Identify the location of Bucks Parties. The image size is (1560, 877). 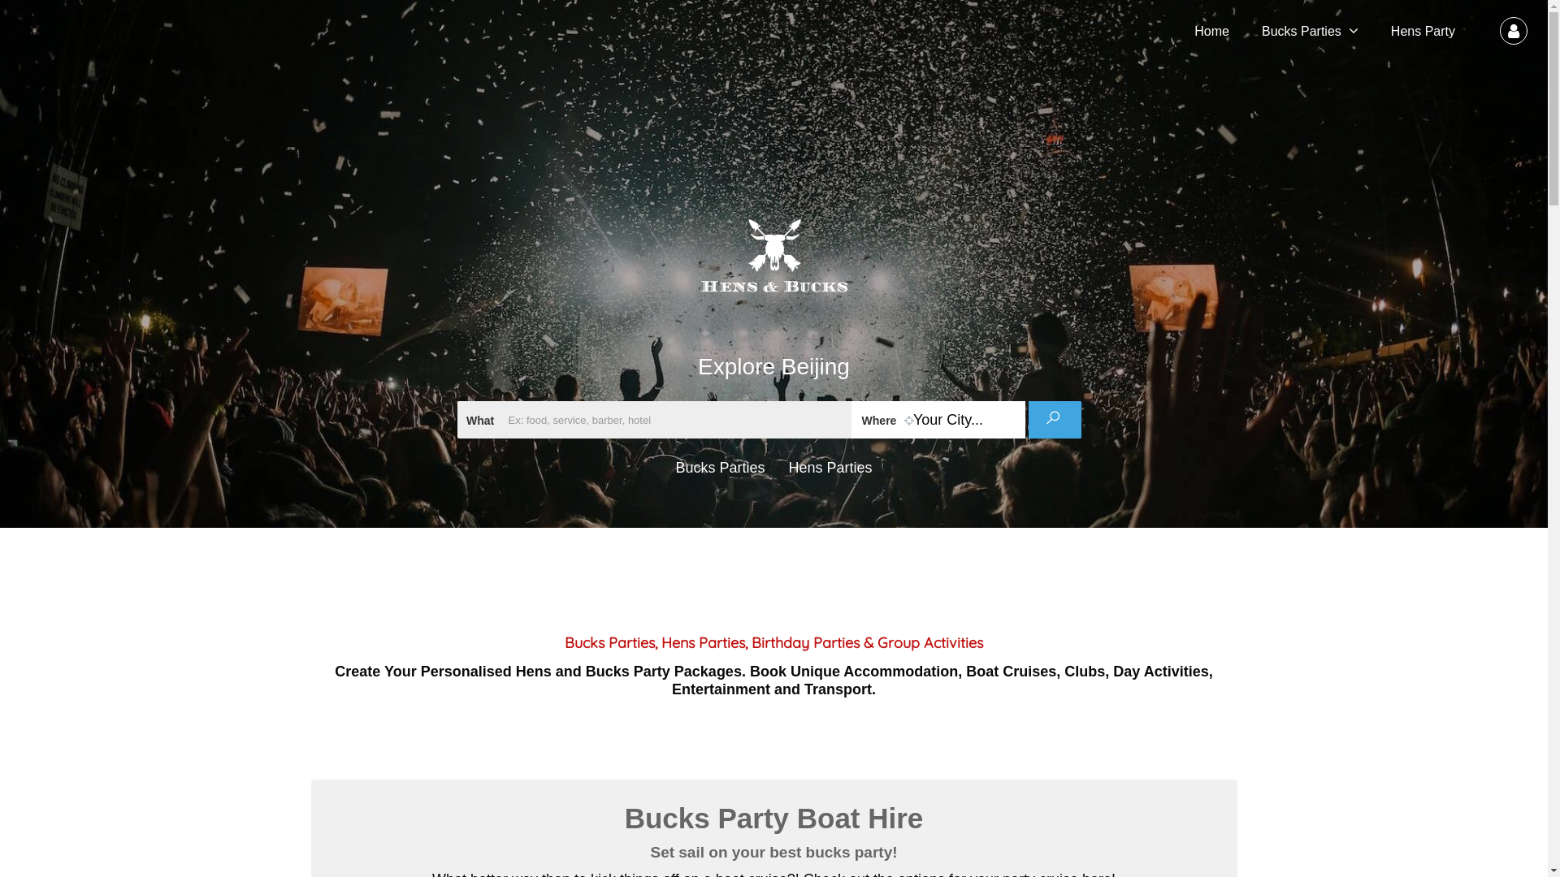
(720, 468).